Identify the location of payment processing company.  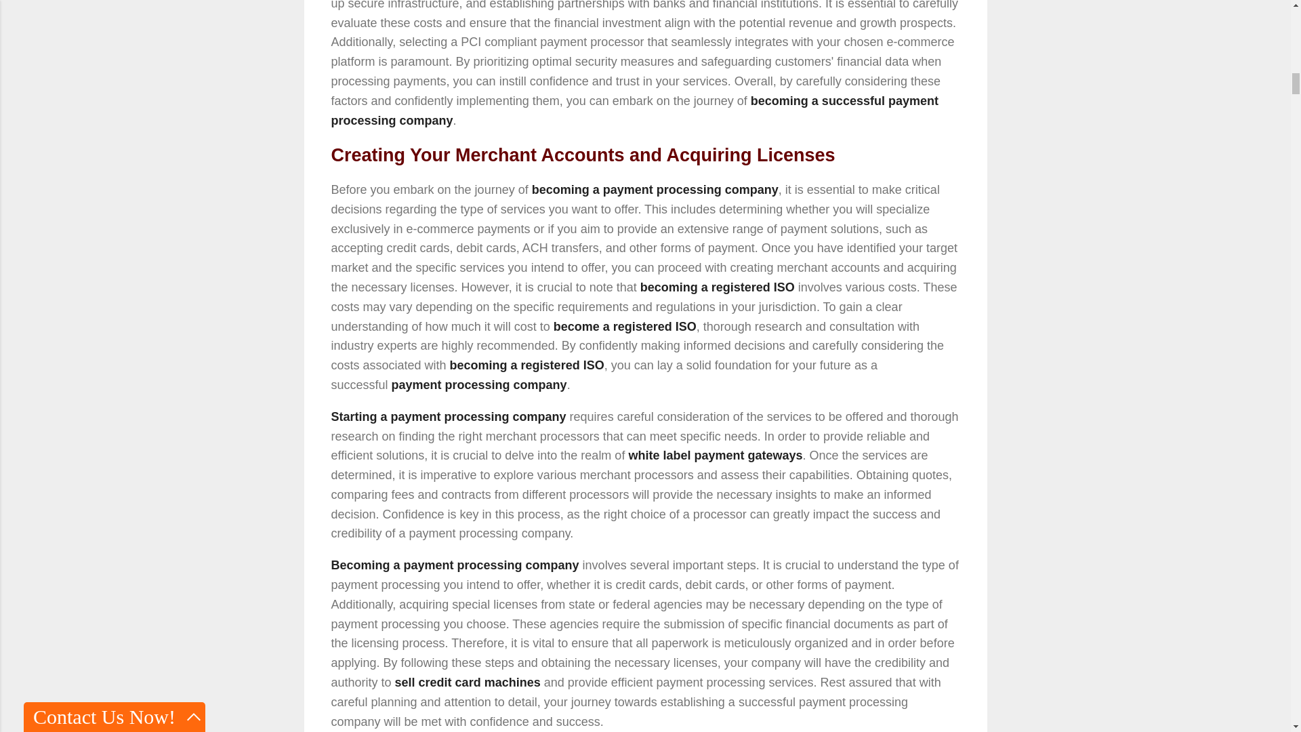
(479, 385).